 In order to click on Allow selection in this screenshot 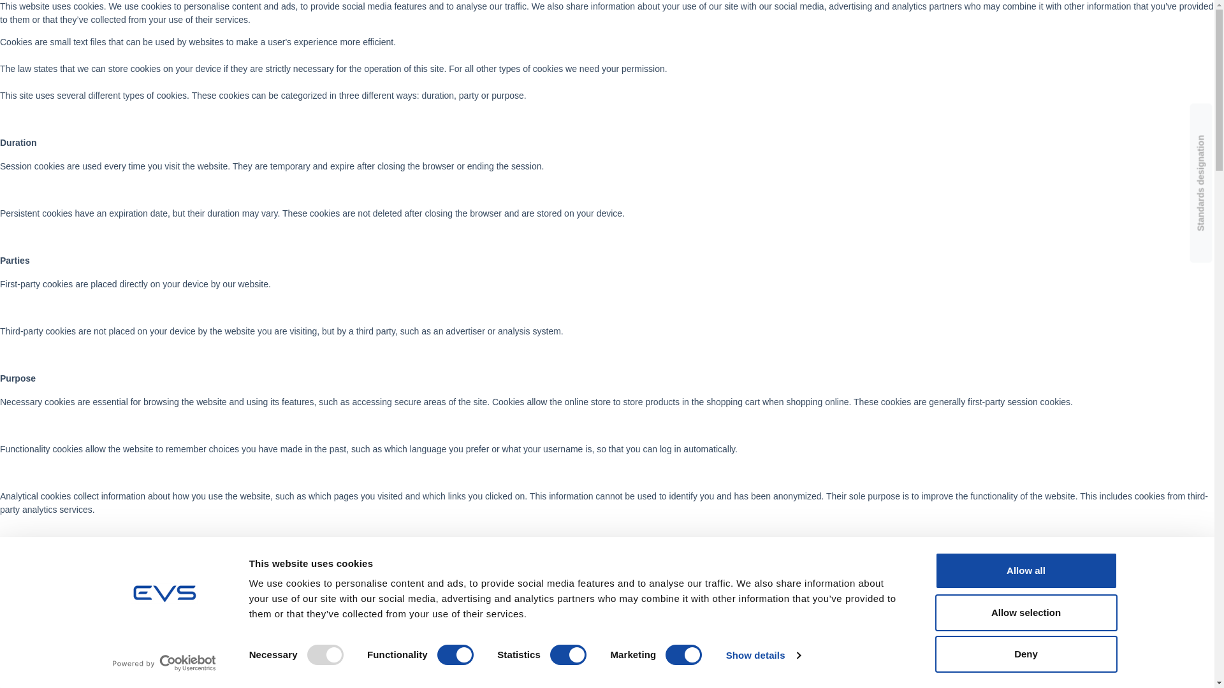, I will do `click(1025, 612)`.